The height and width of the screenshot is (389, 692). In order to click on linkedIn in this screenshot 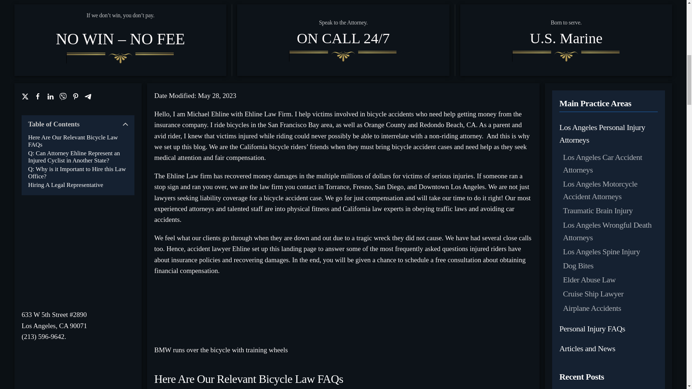, I will do `click(50, 97)`.